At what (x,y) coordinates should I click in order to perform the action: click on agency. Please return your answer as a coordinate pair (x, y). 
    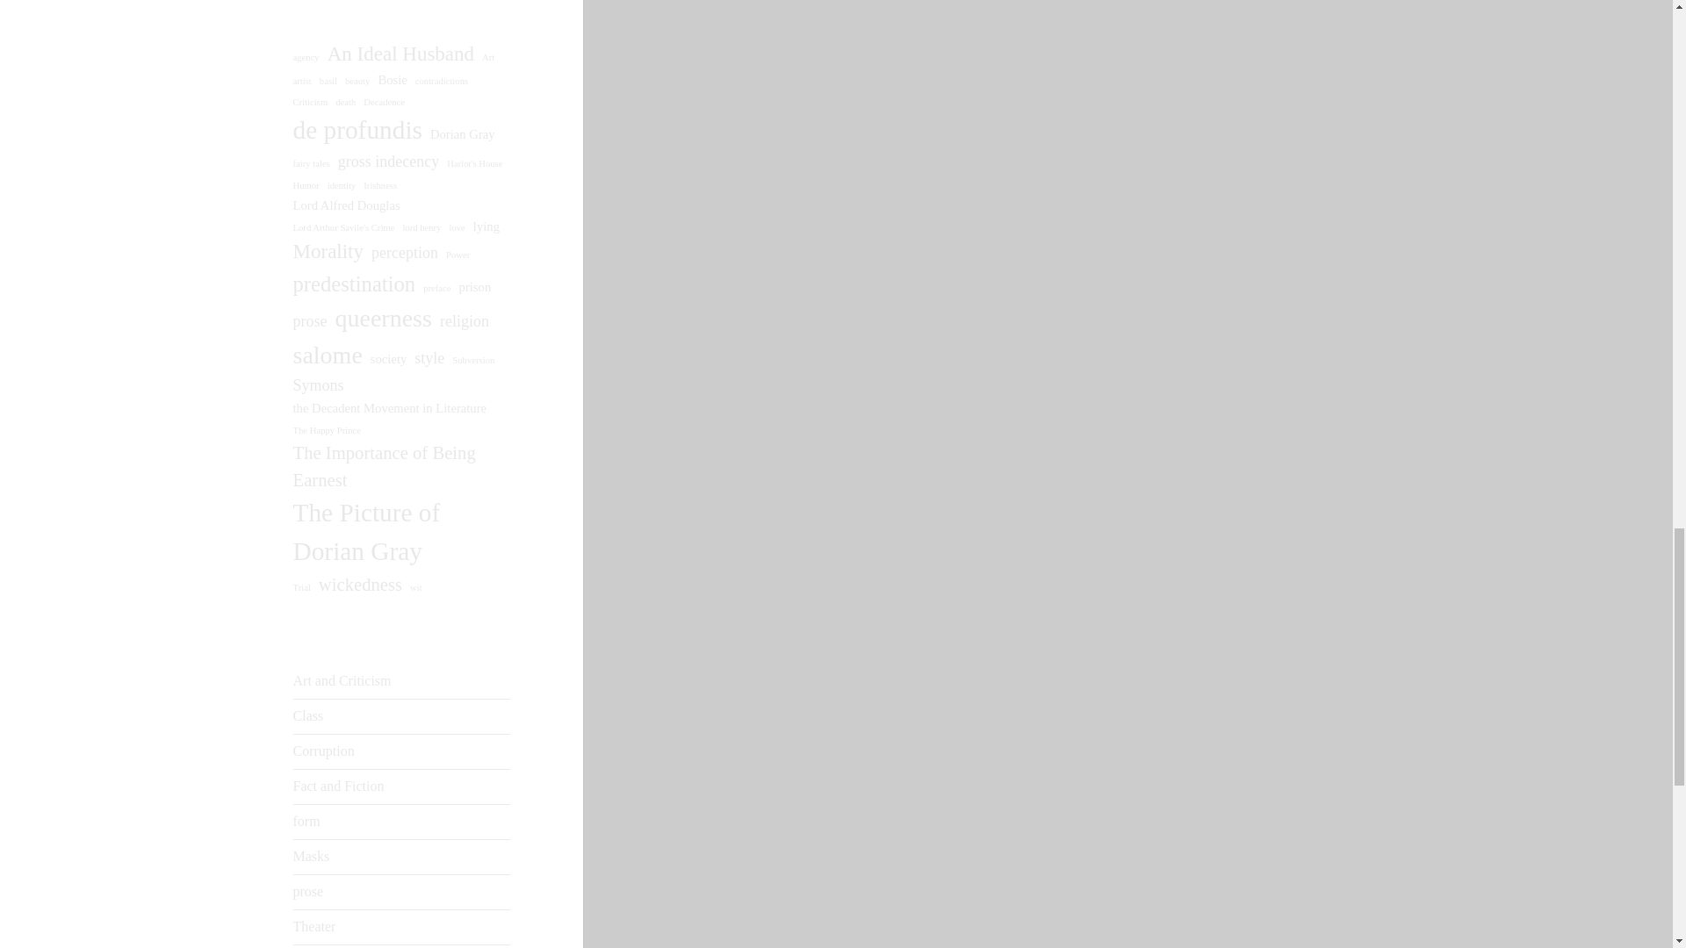
    Looking at the image, I should click on (306, 58).